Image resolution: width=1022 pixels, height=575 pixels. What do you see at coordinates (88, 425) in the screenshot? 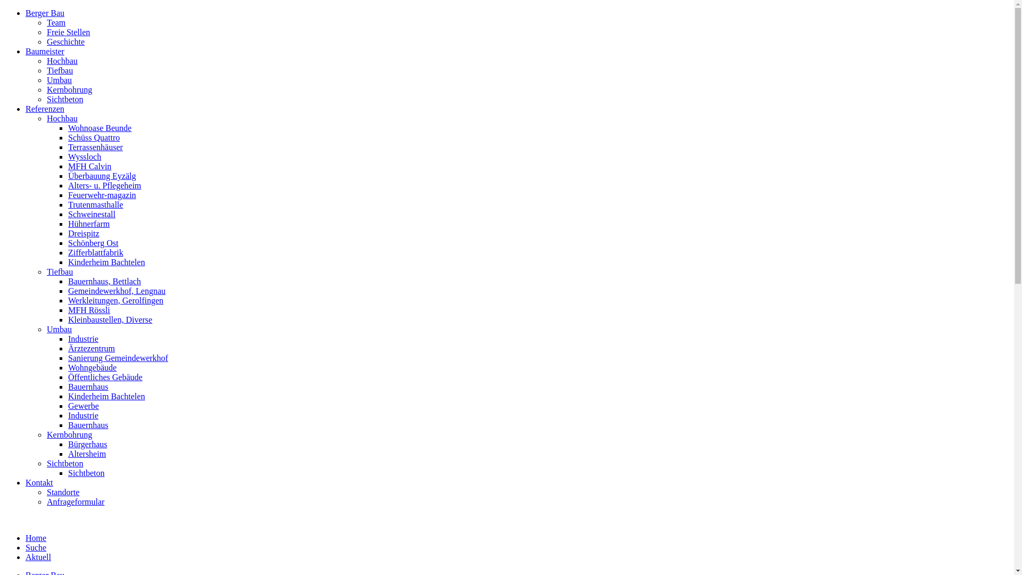
I see `Bauernhaus` at bounding box center [88, 425].